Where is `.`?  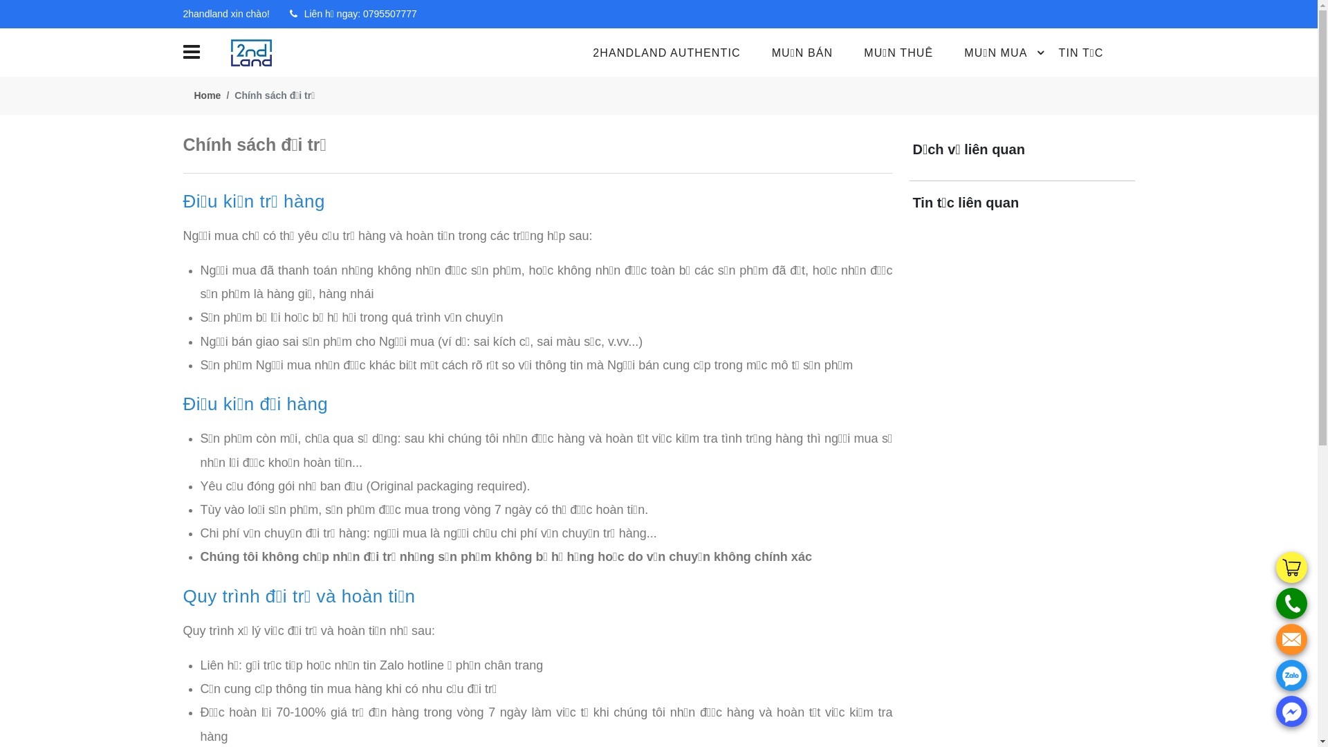
. is located at coordinates (1292, 603).